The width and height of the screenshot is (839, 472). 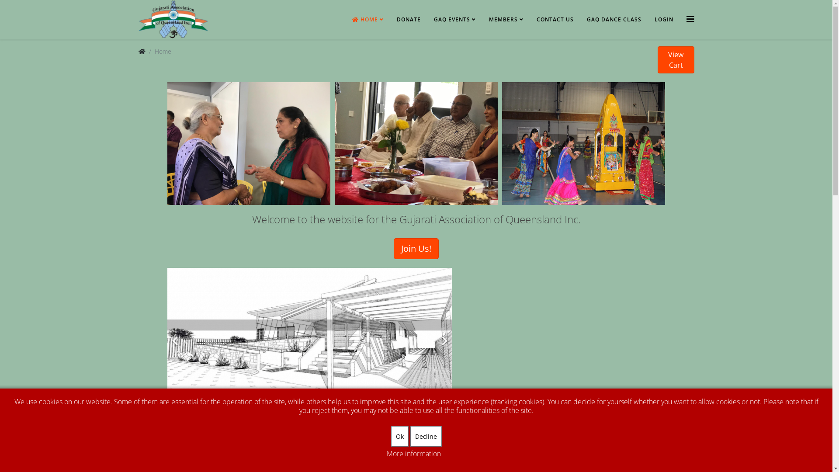 What do you see at coordinates (367, 20) in the screenshot?
I see `HOME` at bounding box center [367, 20].